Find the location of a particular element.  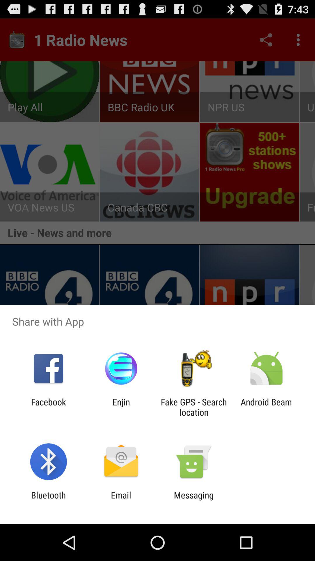

turn on app to the right of facebook is located at coordinates (121, 407).